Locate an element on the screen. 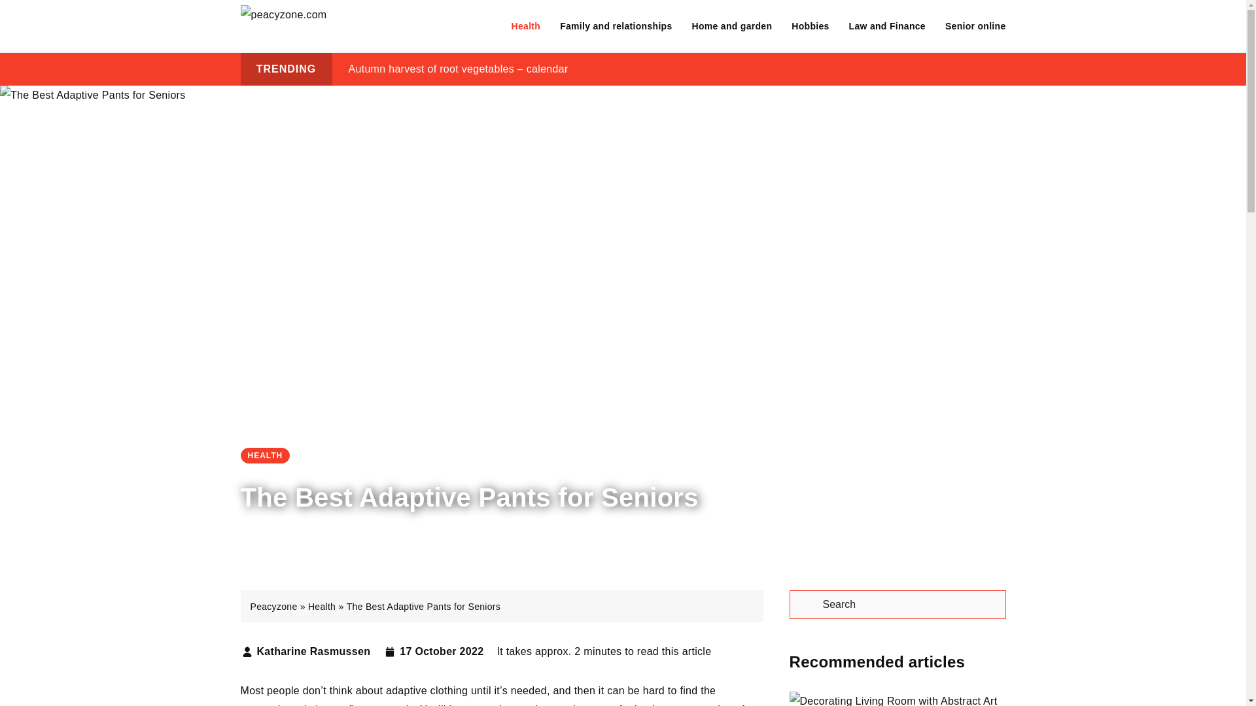  Katharine Rasmussen is located at coordinates (313, 652).